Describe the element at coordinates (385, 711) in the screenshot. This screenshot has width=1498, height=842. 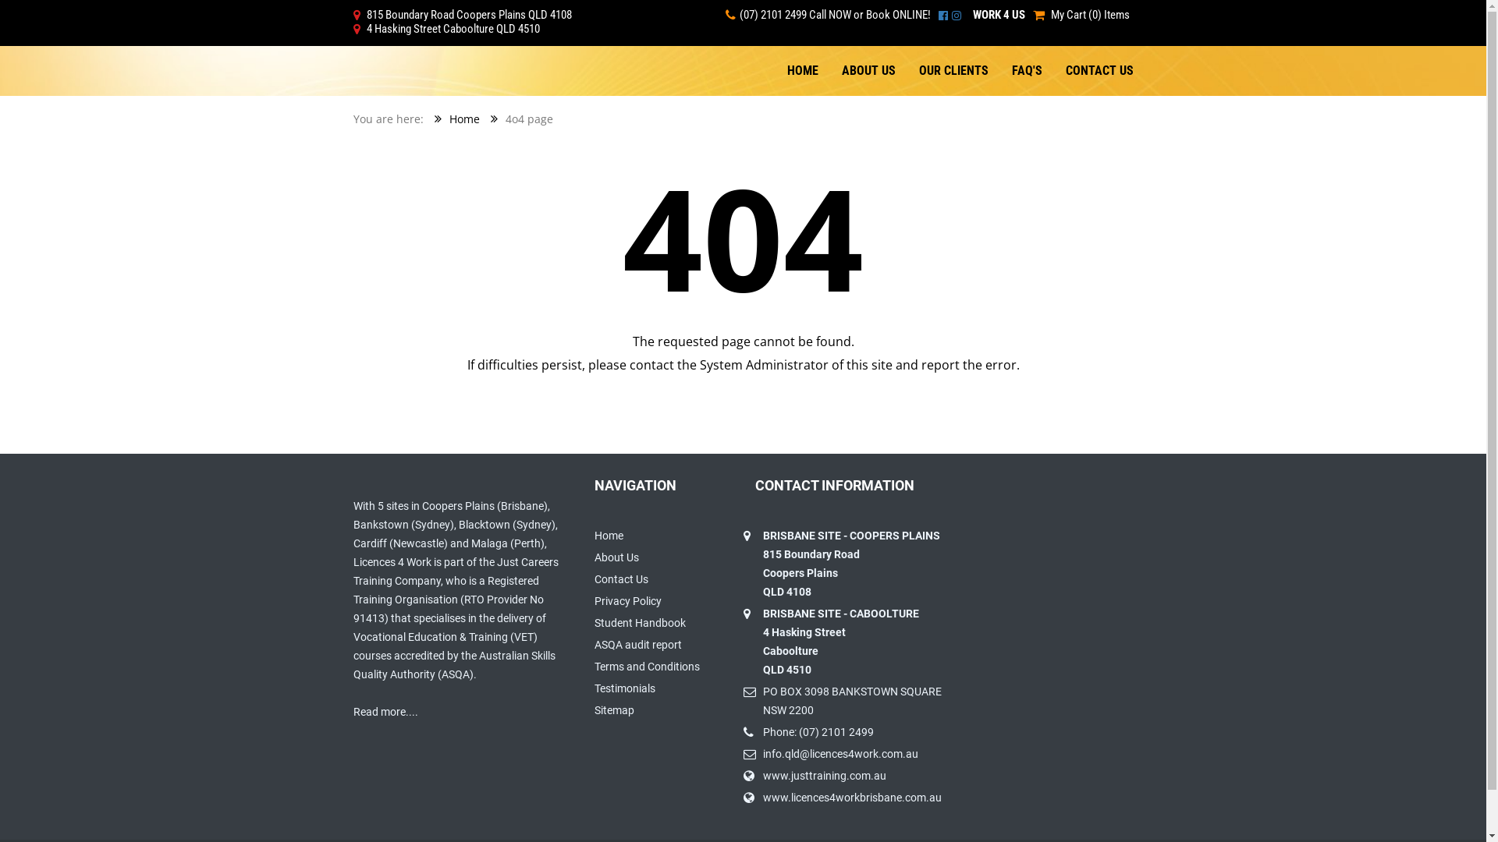
I see `Read more....` at that location.